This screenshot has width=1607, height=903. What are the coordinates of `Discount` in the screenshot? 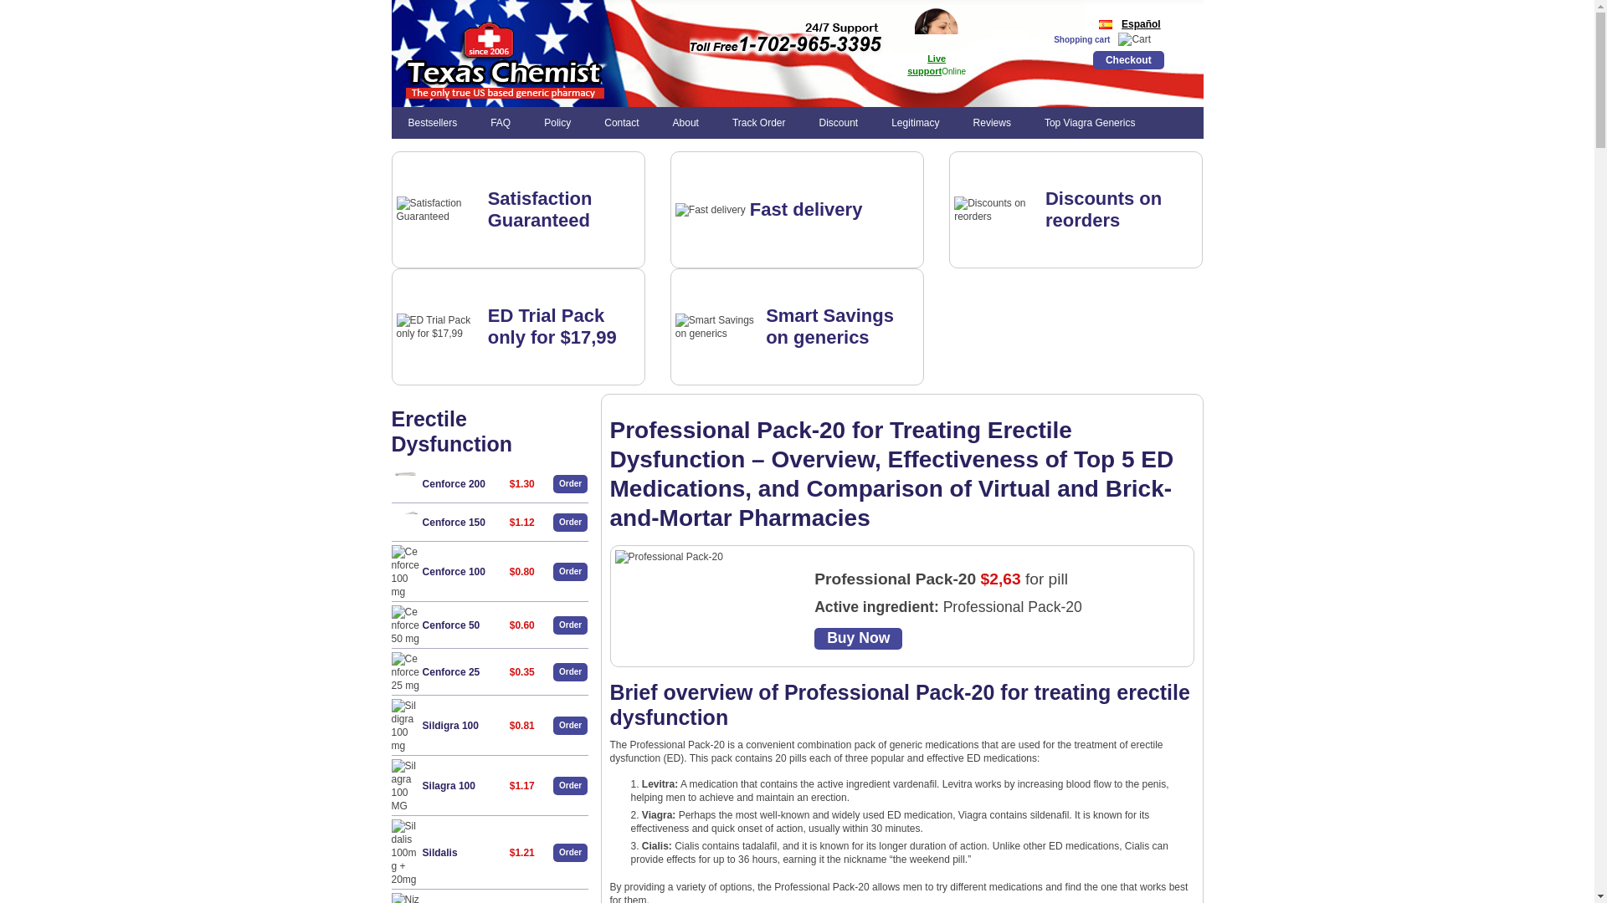 It's located at (838, 123).